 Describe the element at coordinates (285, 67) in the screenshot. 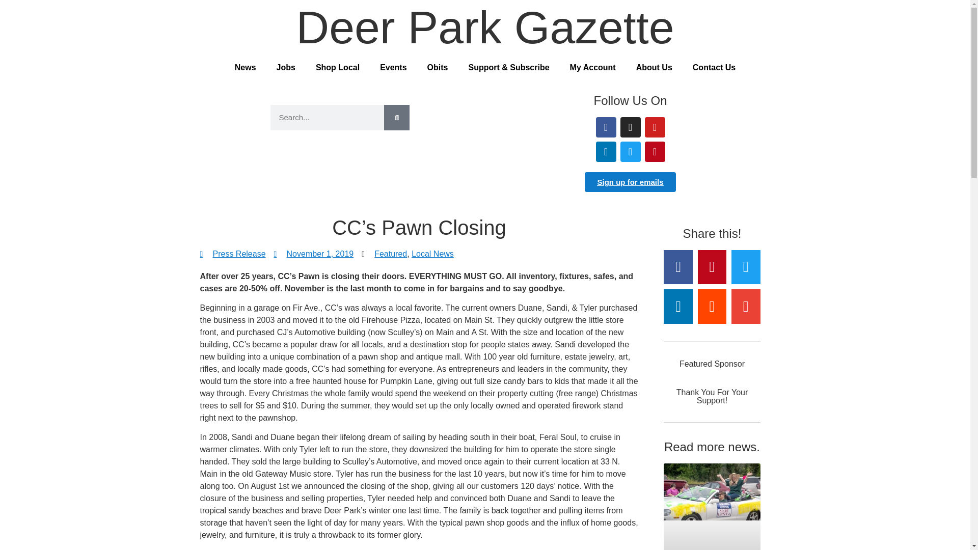

I see `Jobs` at that location.